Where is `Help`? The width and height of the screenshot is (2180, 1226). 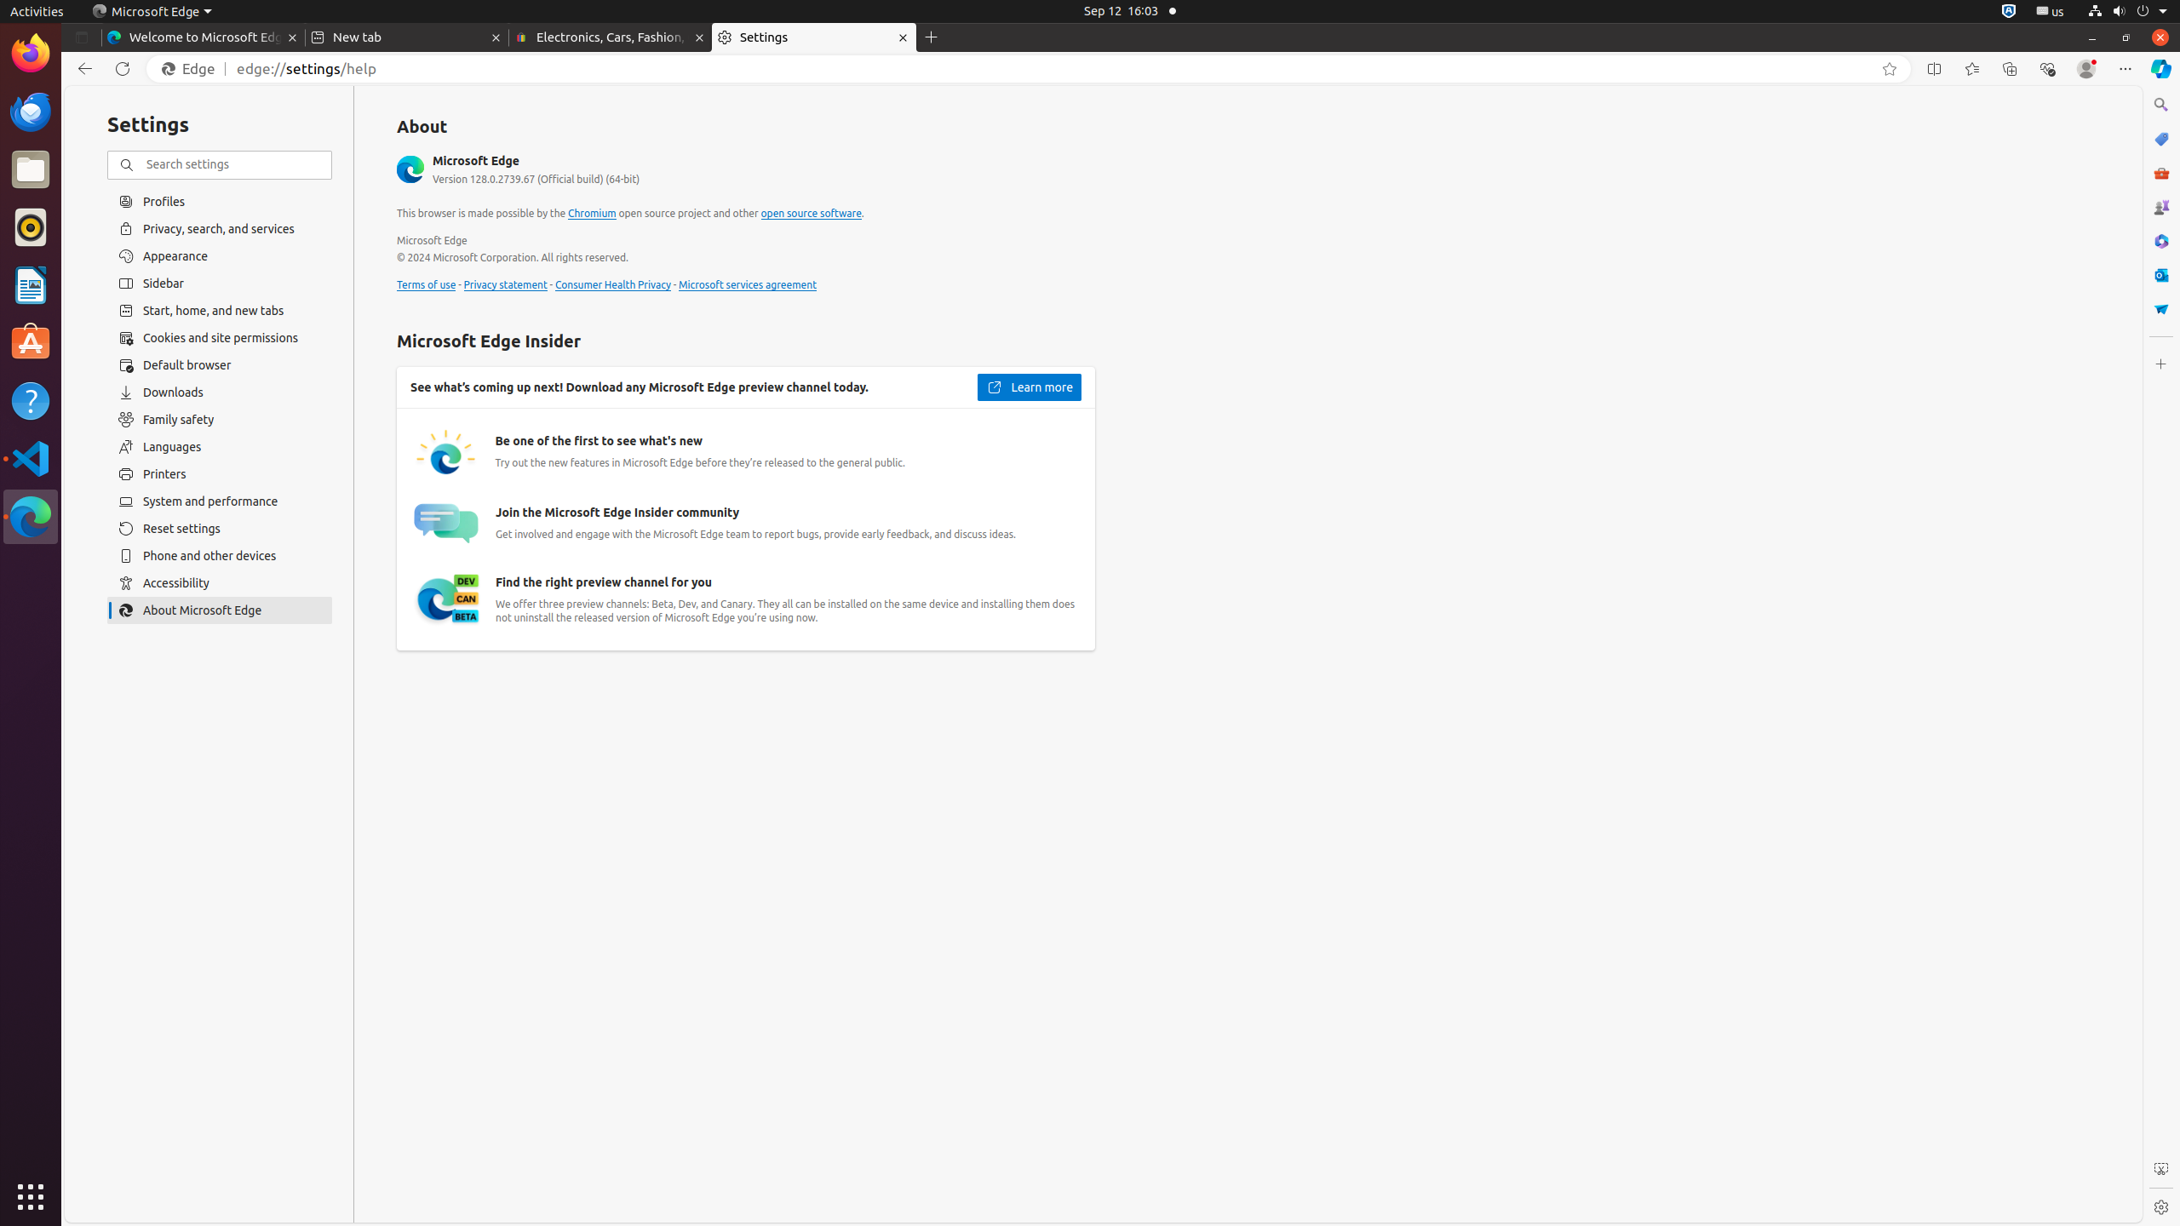 Help is located at coordinates (31, 400).